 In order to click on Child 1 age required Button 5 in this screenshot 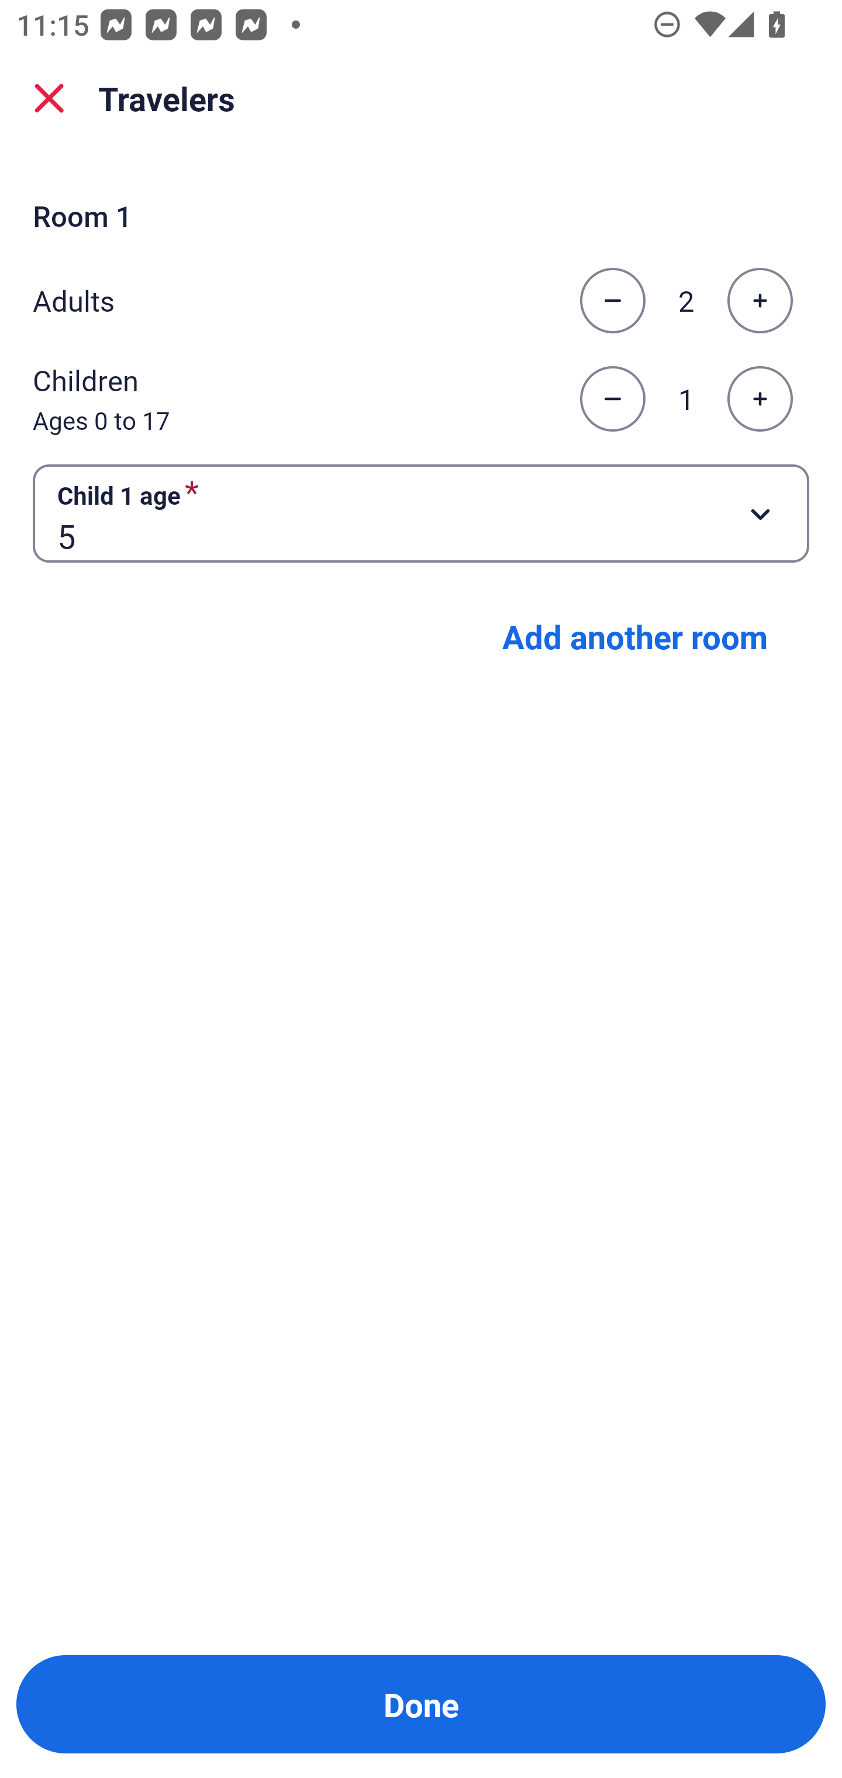, I will do `click(421, 512)`.